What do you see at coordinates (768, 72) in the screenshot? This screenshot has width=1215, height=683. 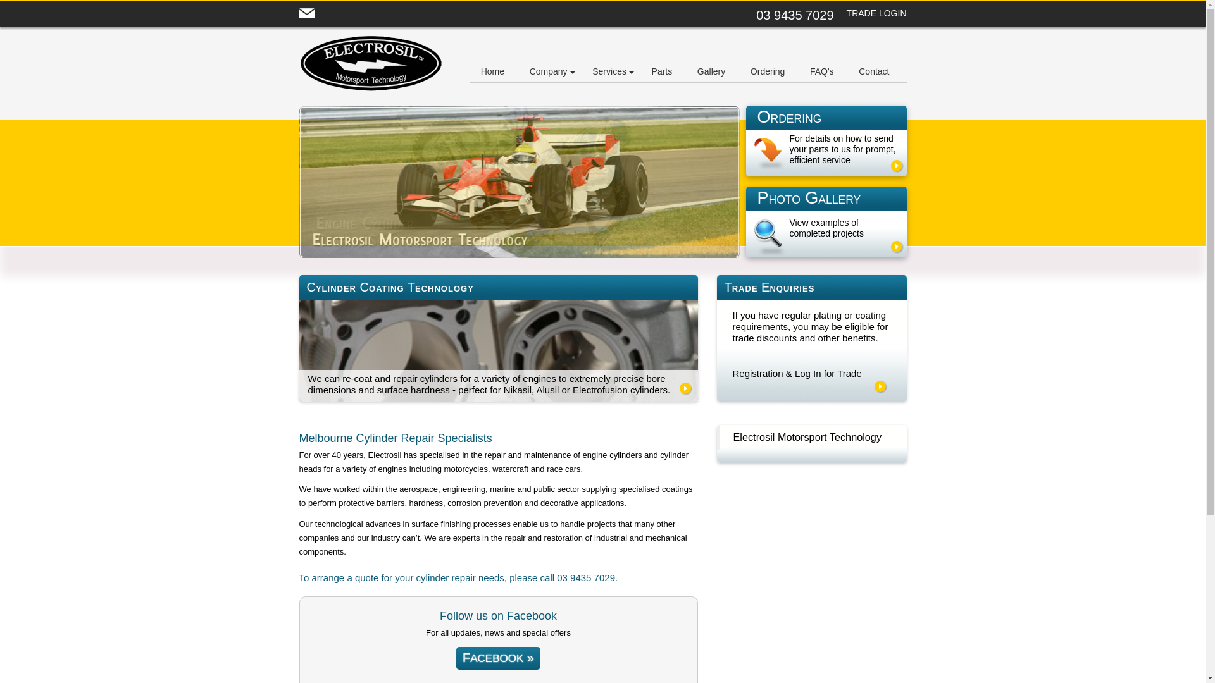 I see `Ordering` at bounding box center [768, 72].